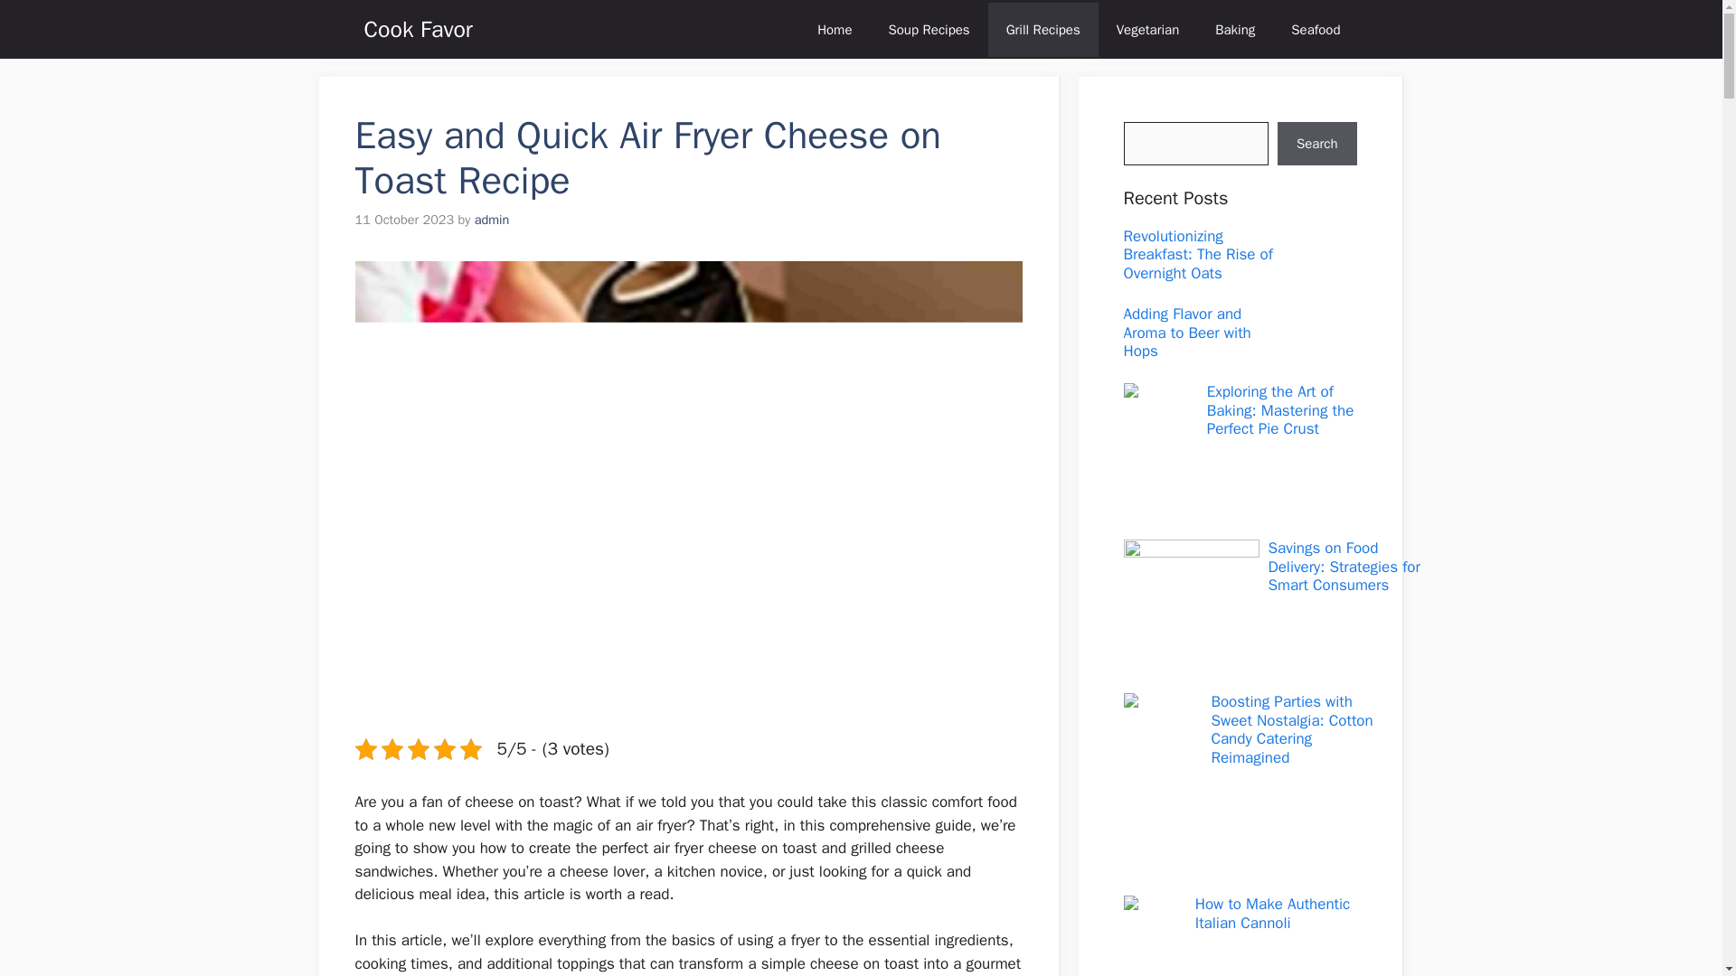 The image size is (1736, 976). I want to click on Seafood, so click(1315, 29).